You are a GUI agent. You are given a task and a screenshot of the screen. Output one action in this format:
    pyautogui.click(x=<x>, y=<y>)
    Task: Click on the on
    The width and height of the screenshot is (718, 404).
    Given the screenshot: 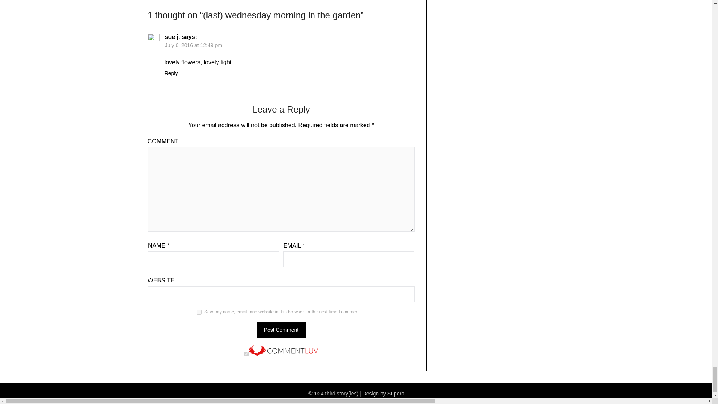 What is the action you would take?
    pyautogui.click(x=246, y=354)
    